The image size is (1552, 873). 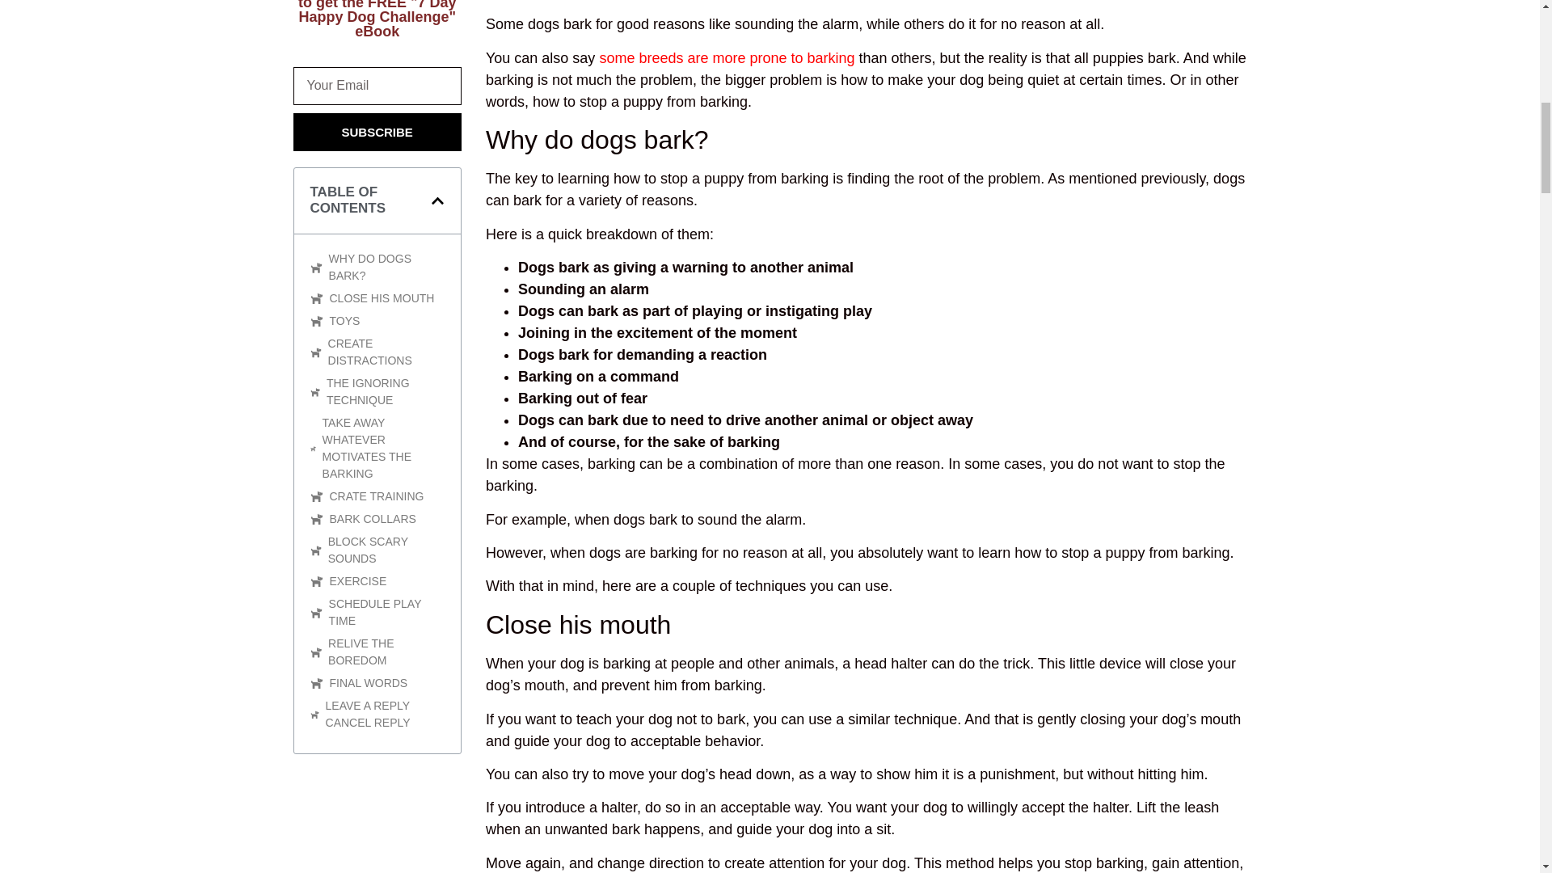 What do you see at coordinates (372, 519) in the screenshot?
I see `BARK COLLARS` at bounding box center [372, 519].